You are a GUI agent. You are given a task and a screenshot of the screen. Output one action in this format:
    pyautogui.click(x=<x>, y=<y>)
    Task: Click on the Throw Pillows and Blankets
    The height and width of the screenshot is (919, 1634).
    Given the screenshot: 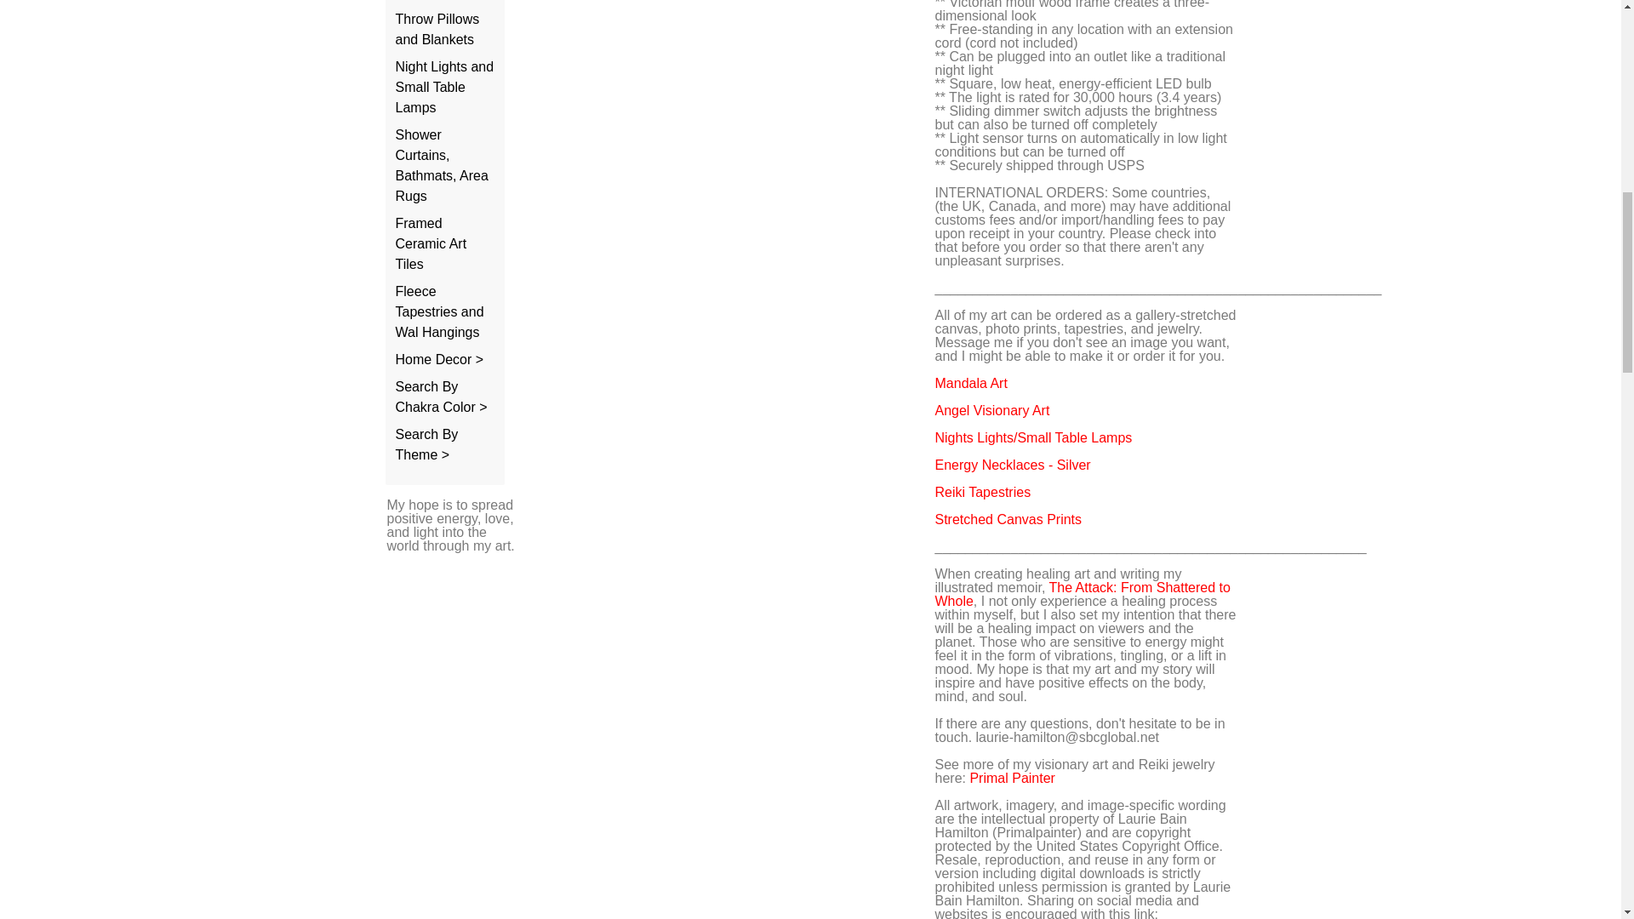 What is the action you would take?
    pyautogui.click(x=437, y=29)
    